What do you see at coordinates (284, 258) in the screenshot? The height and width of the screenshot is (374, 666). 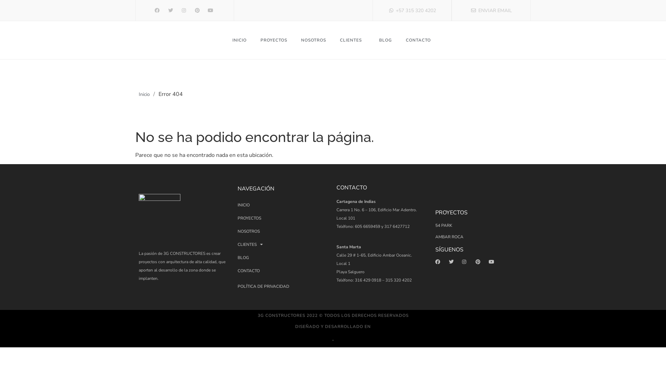 I see `BLOG` at bounding box center [284, 258].